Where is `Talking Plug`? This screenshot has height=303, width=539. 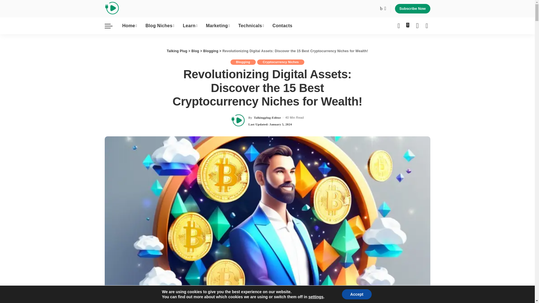 Talking Plug is located at coordinates (112, 9).